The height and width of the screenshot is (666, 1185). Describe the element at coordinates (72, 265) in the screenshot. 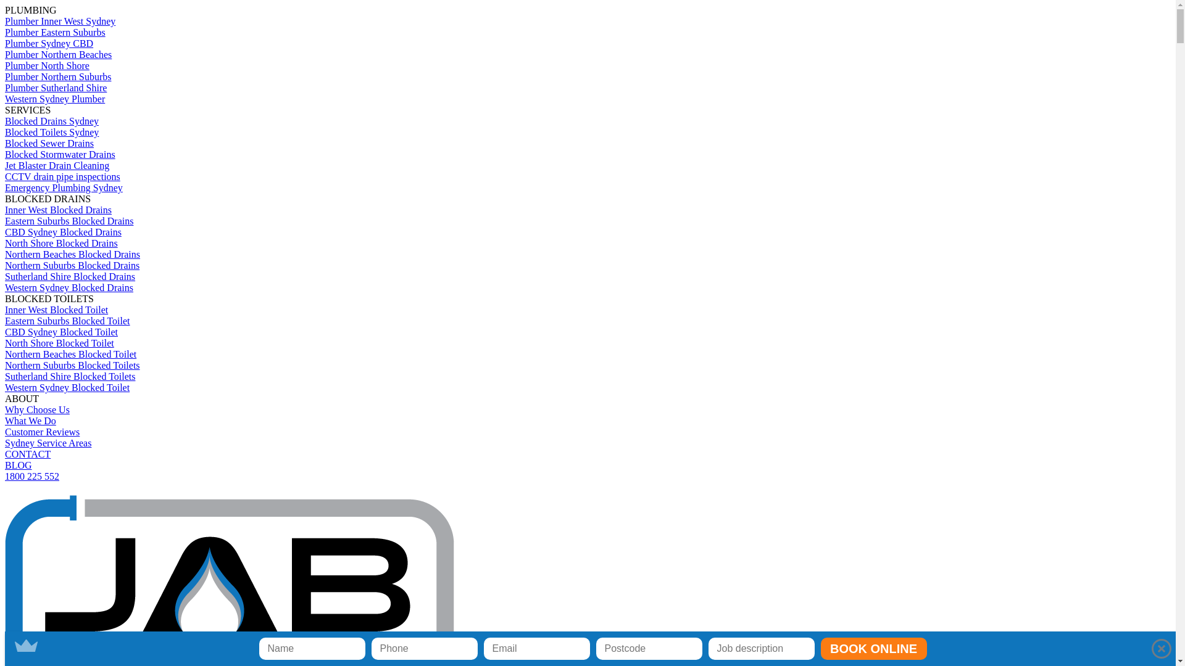

I see `Northern Suburbs Blocked Drains` at that location.